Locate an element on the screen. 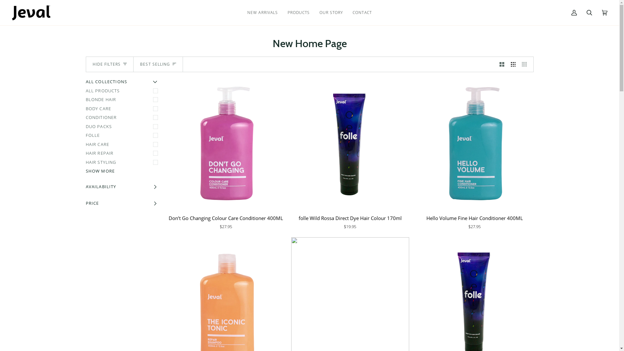  Search is located at coordinates (590, 12).